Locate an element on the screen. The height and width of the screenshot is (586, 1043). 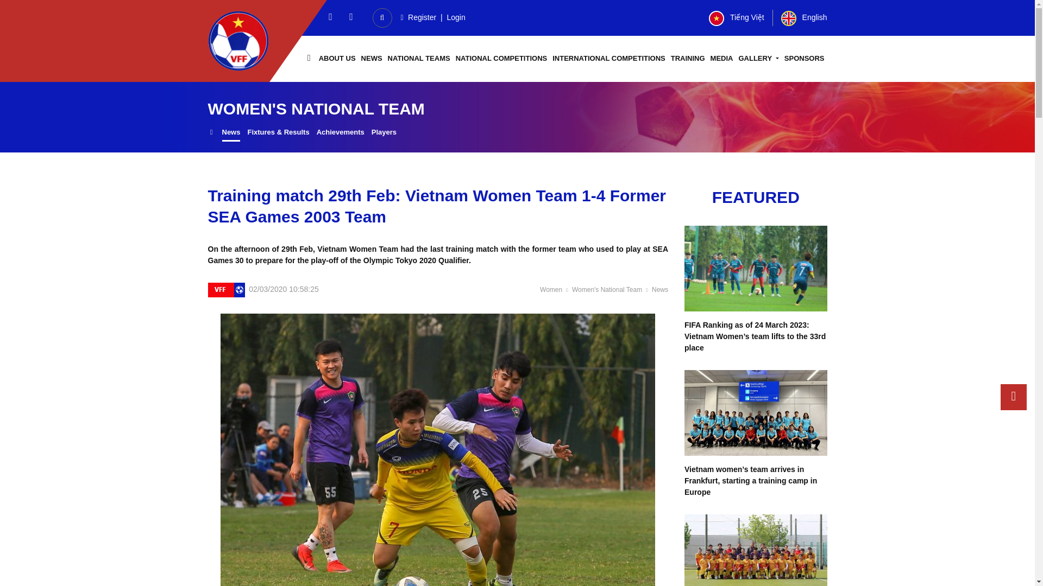
Sponsors is located at coordinates (804, 59).